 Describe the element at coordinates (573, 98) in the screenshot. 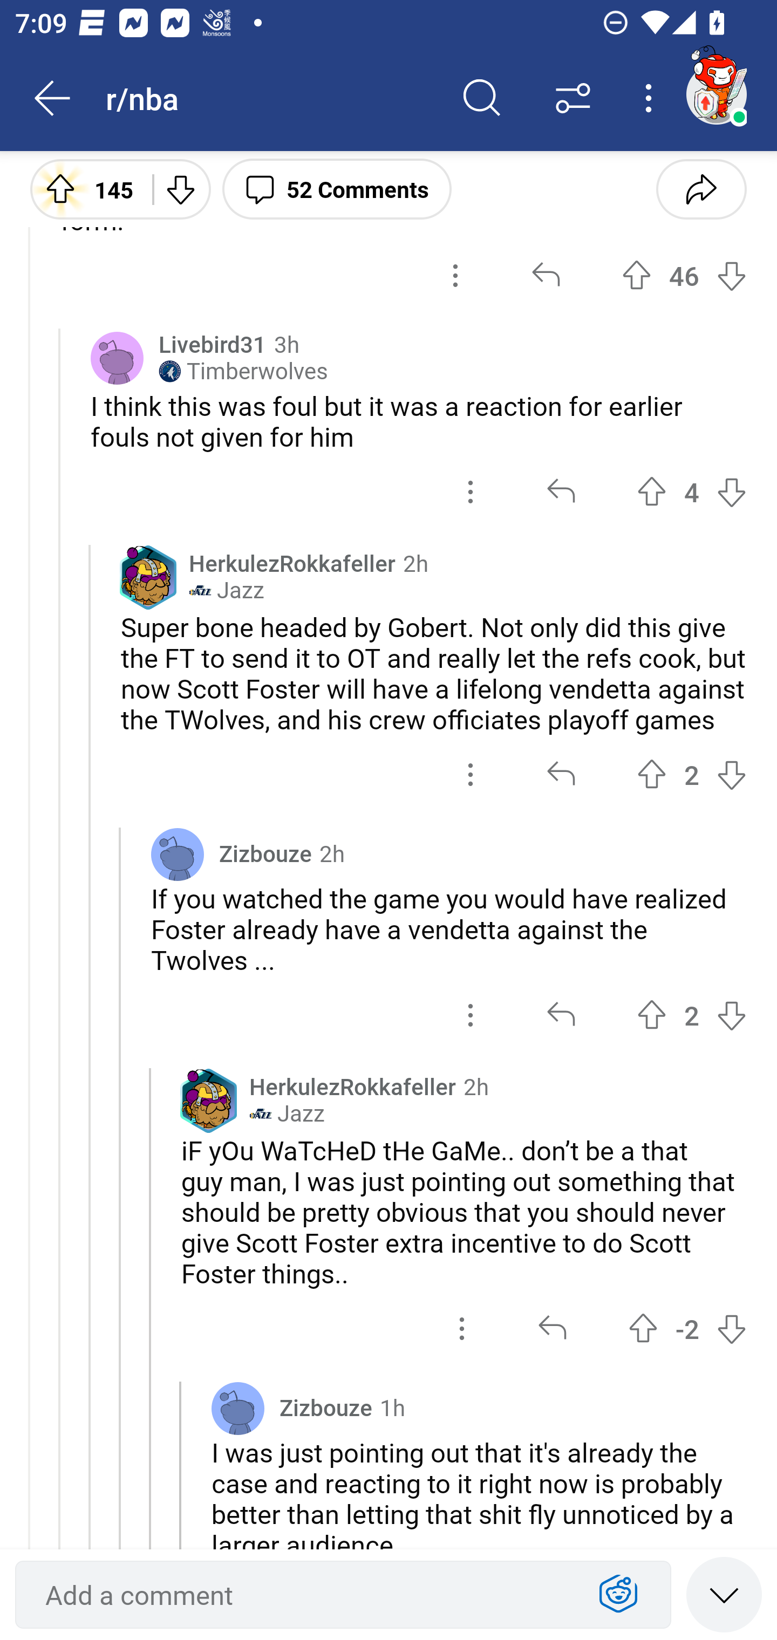

I see `Sort comments` at that location.